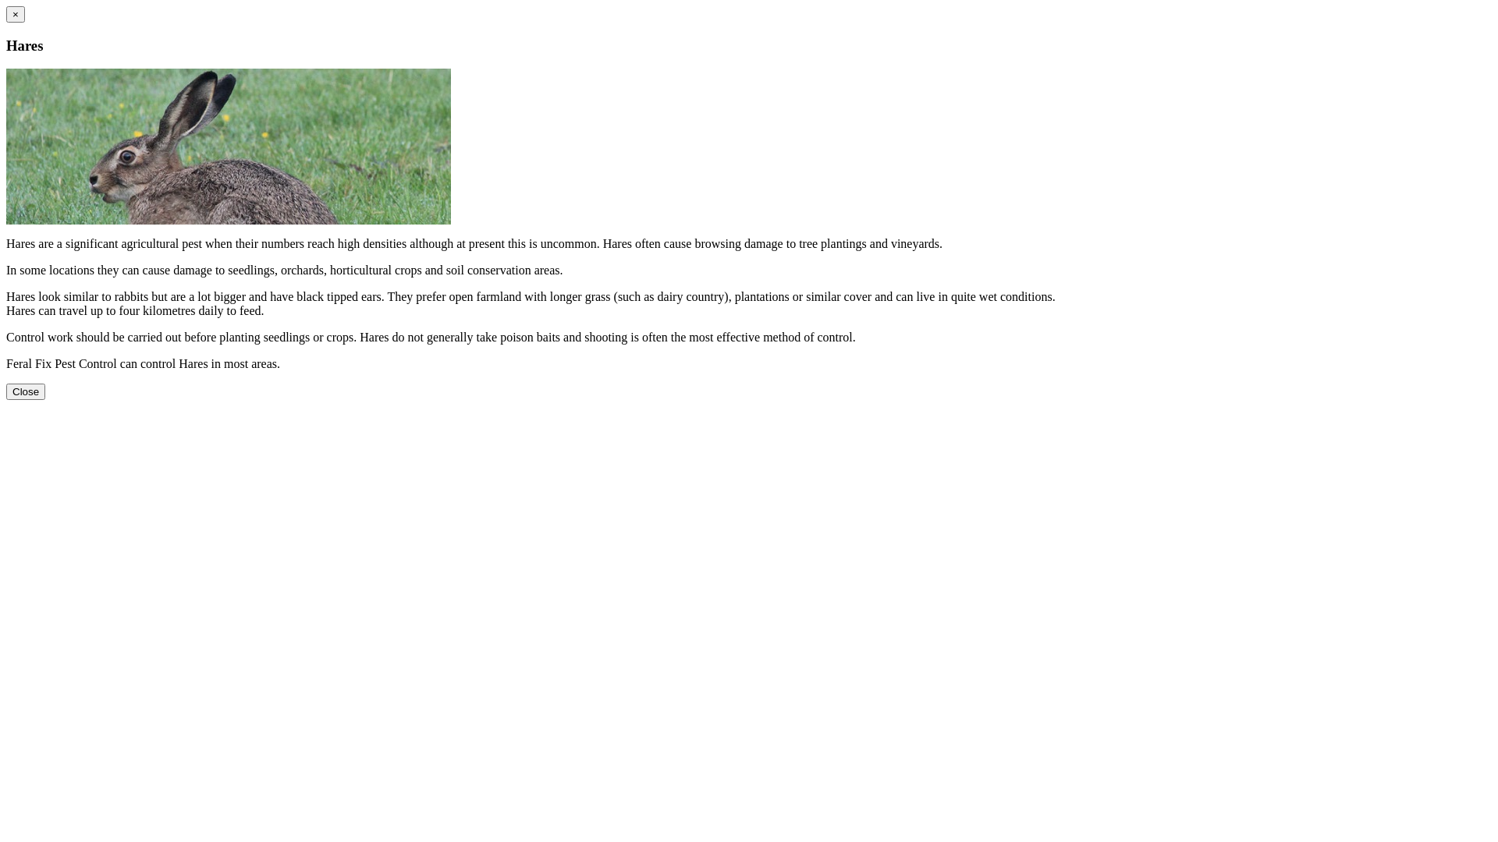 The height and width of the screenshot is (842, 1498). Describe the element at coordinates (26, 391) in the screenshot. I see `Close` at that location.